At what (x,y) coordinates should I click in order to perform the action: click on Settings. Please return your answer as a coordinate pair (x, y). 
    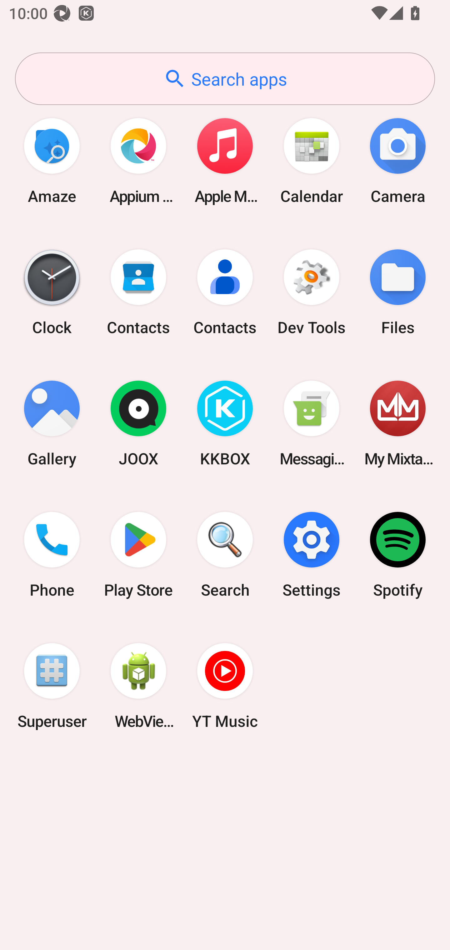
    Looking at the image, I should click on (311, 555).